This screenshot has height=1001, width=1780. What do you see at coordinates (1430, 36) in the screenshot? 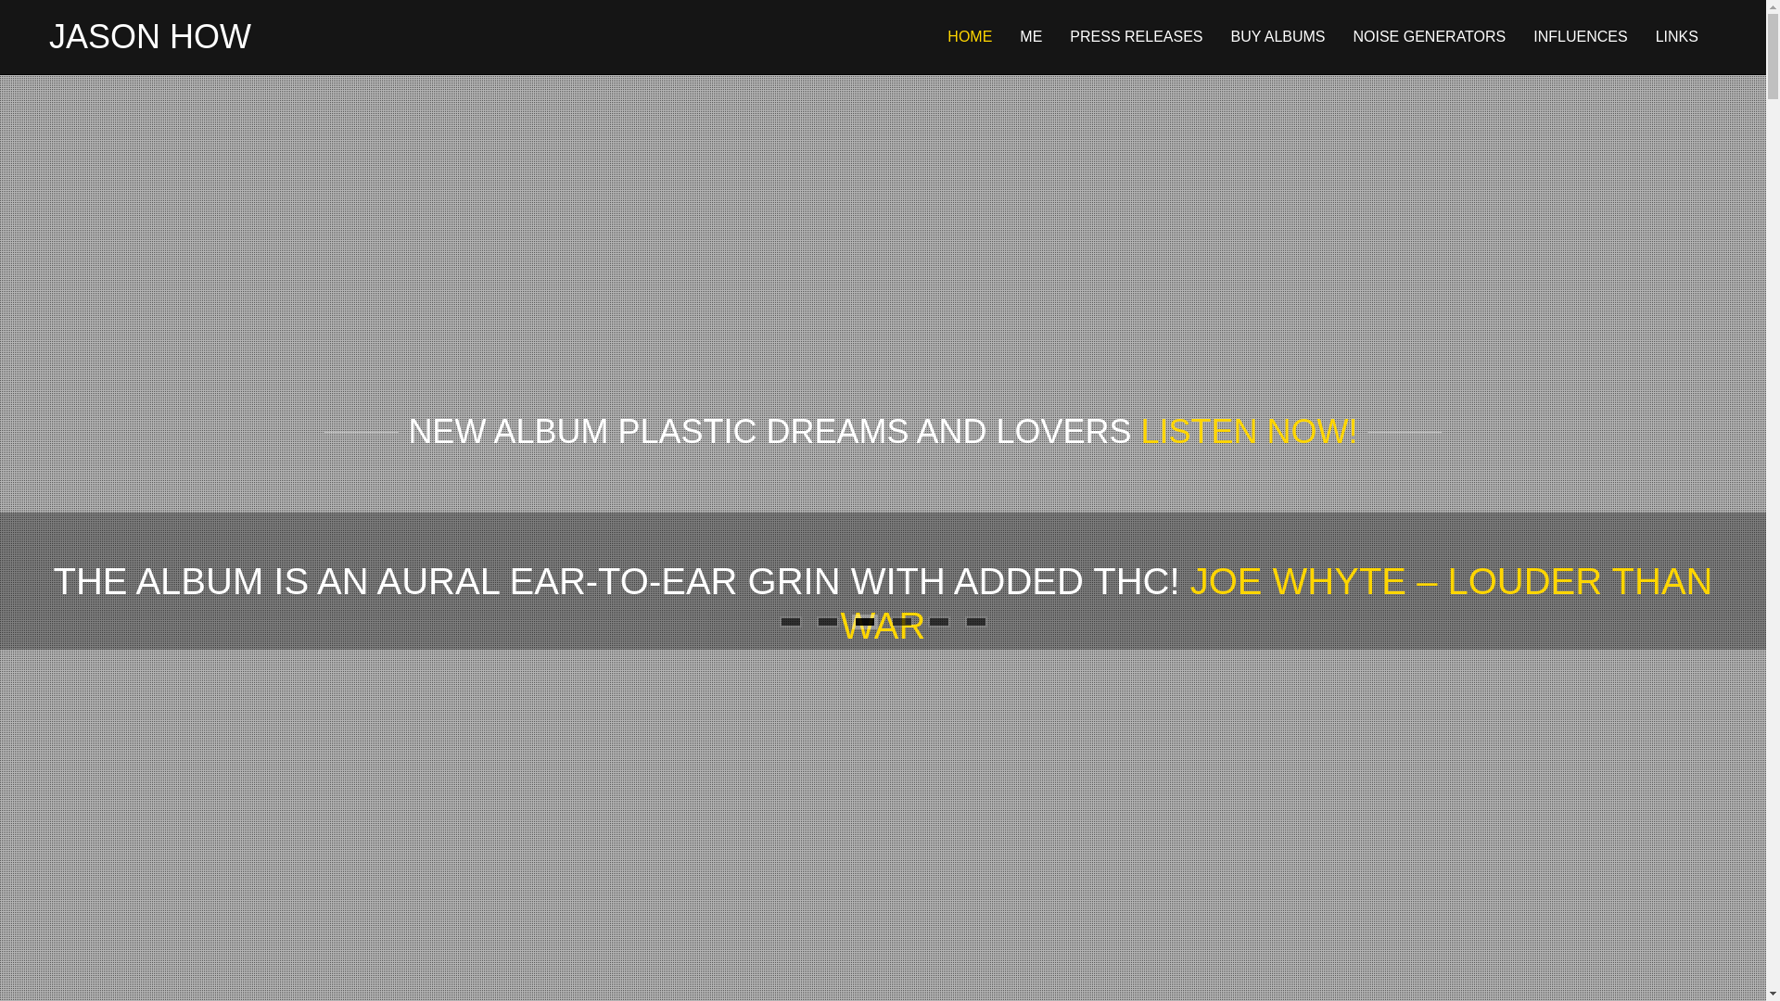
I see `NOISE GENERATORS` at bounding box center [1430, 36].